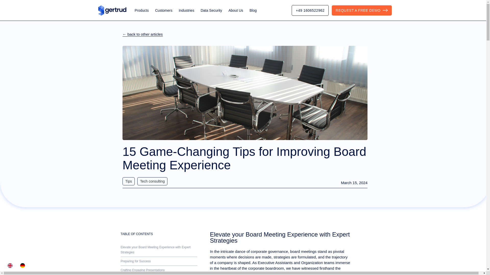 The height and width of the screenshot is (275, 490). What do you see at coordinates (164, 10) in the screenshot?
I see `Customers` at bounding box center [164, 10].